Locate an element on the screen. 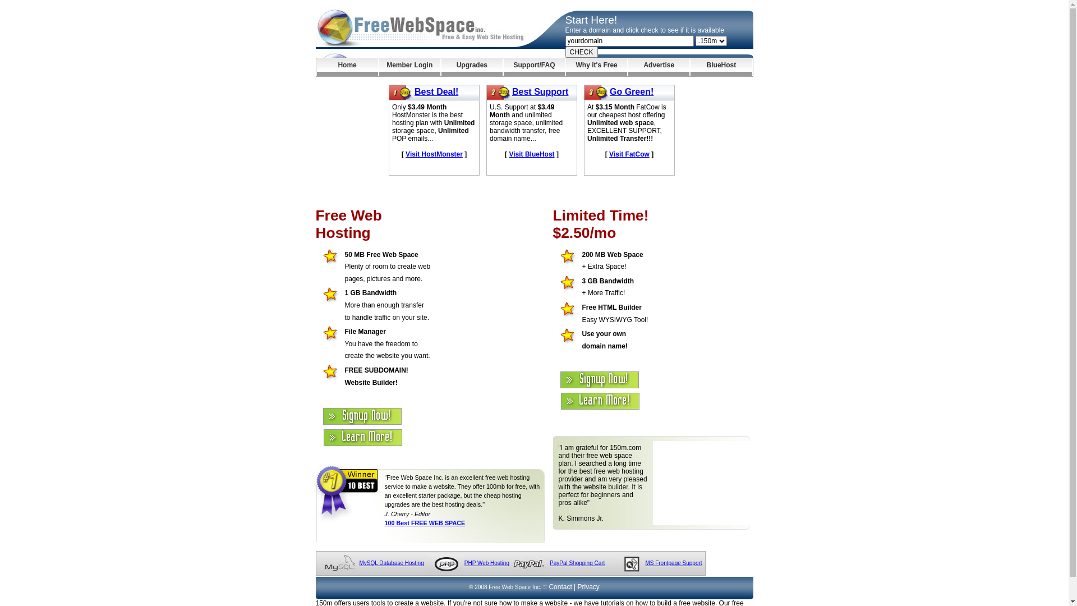 Image resolution: width=1077 pixels, height=606 pixels. CHECK is located at coordinates (582, 52).